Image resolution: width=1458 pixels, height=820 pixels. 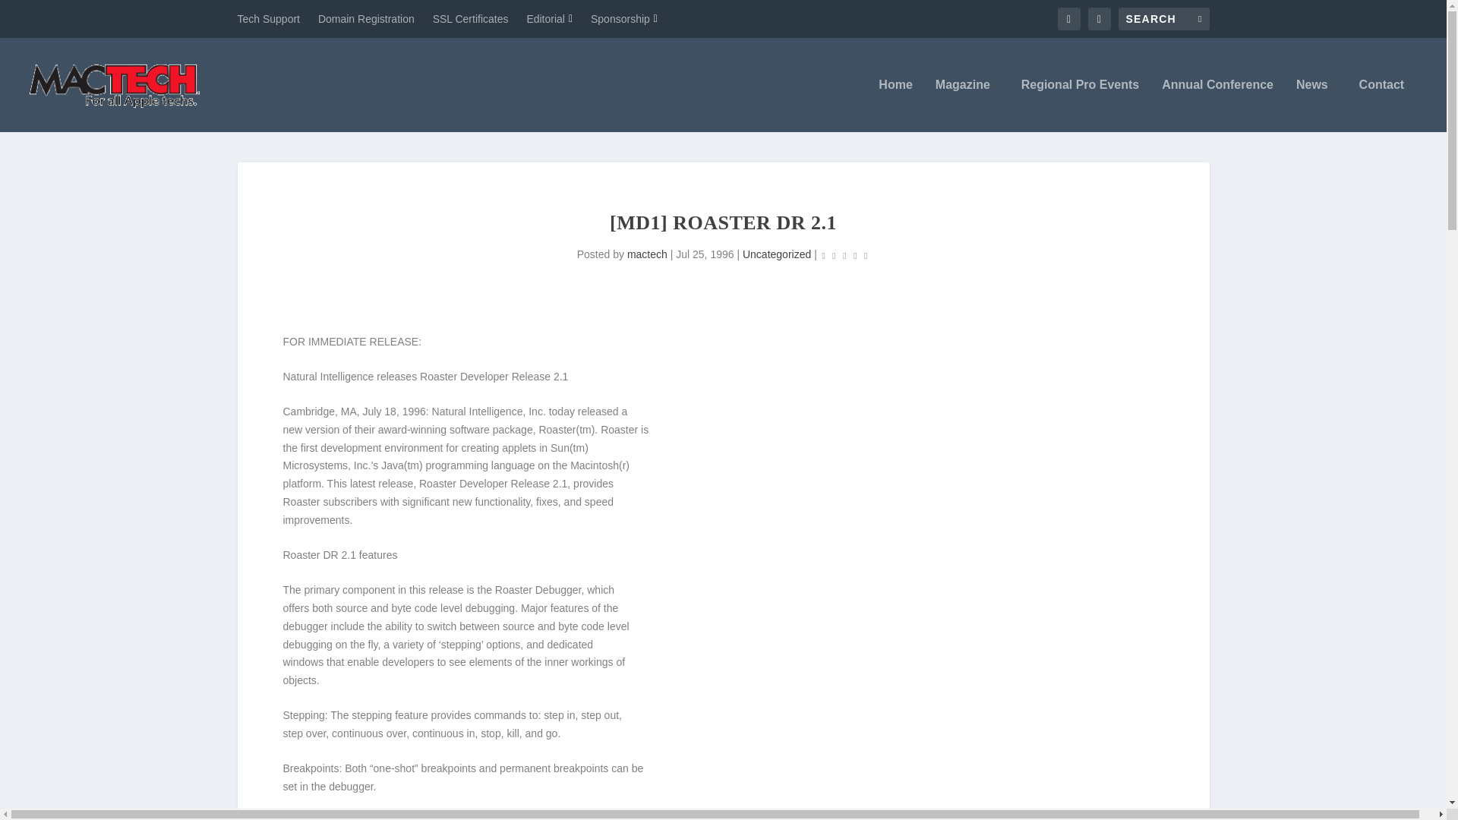 I want to click on Contact, so click(x=1385, y=105).